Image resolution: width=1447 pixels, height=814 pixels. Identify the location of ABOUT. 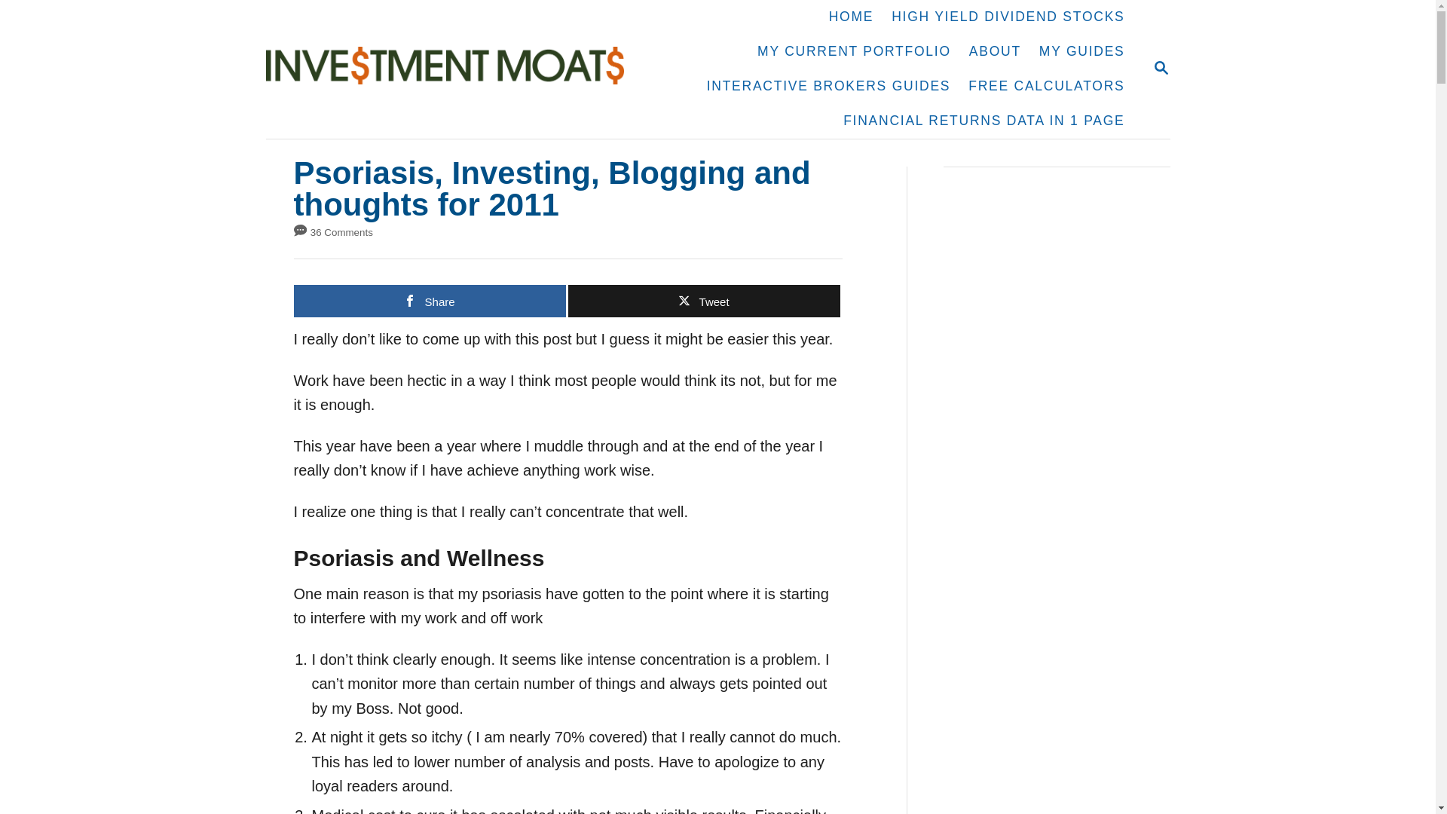
(995, 51).